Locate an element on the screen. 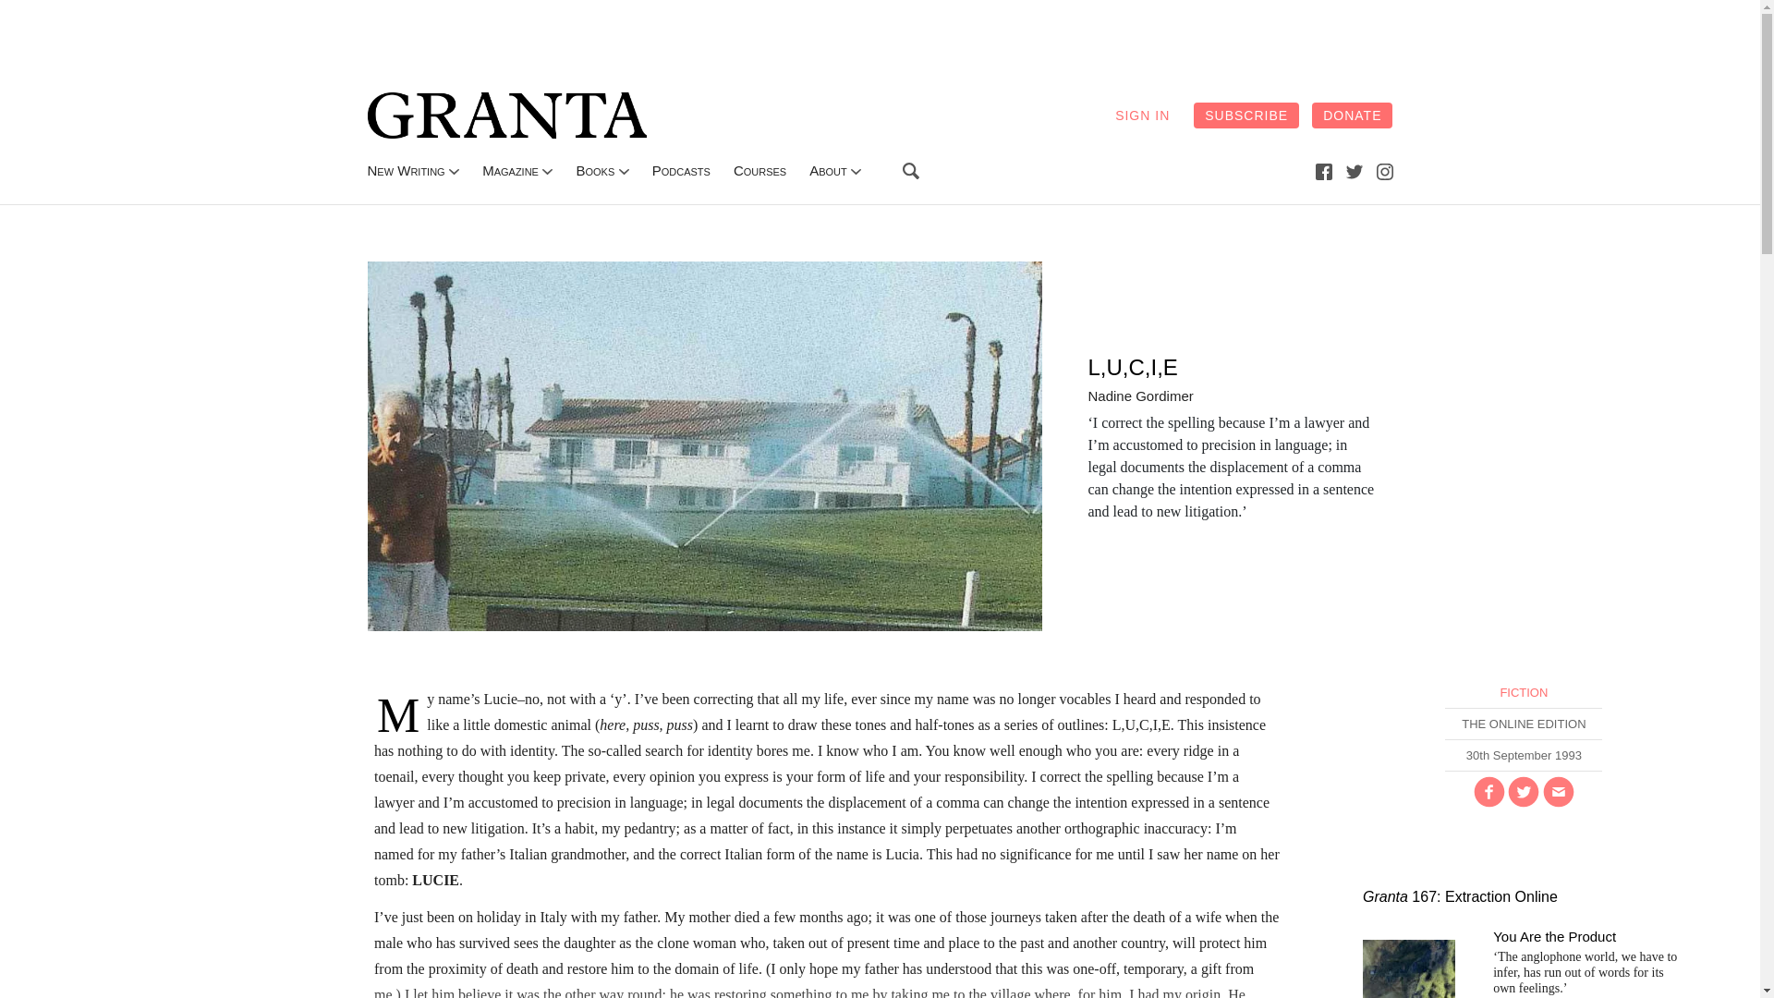  Books is located at coordinates (594, 170).